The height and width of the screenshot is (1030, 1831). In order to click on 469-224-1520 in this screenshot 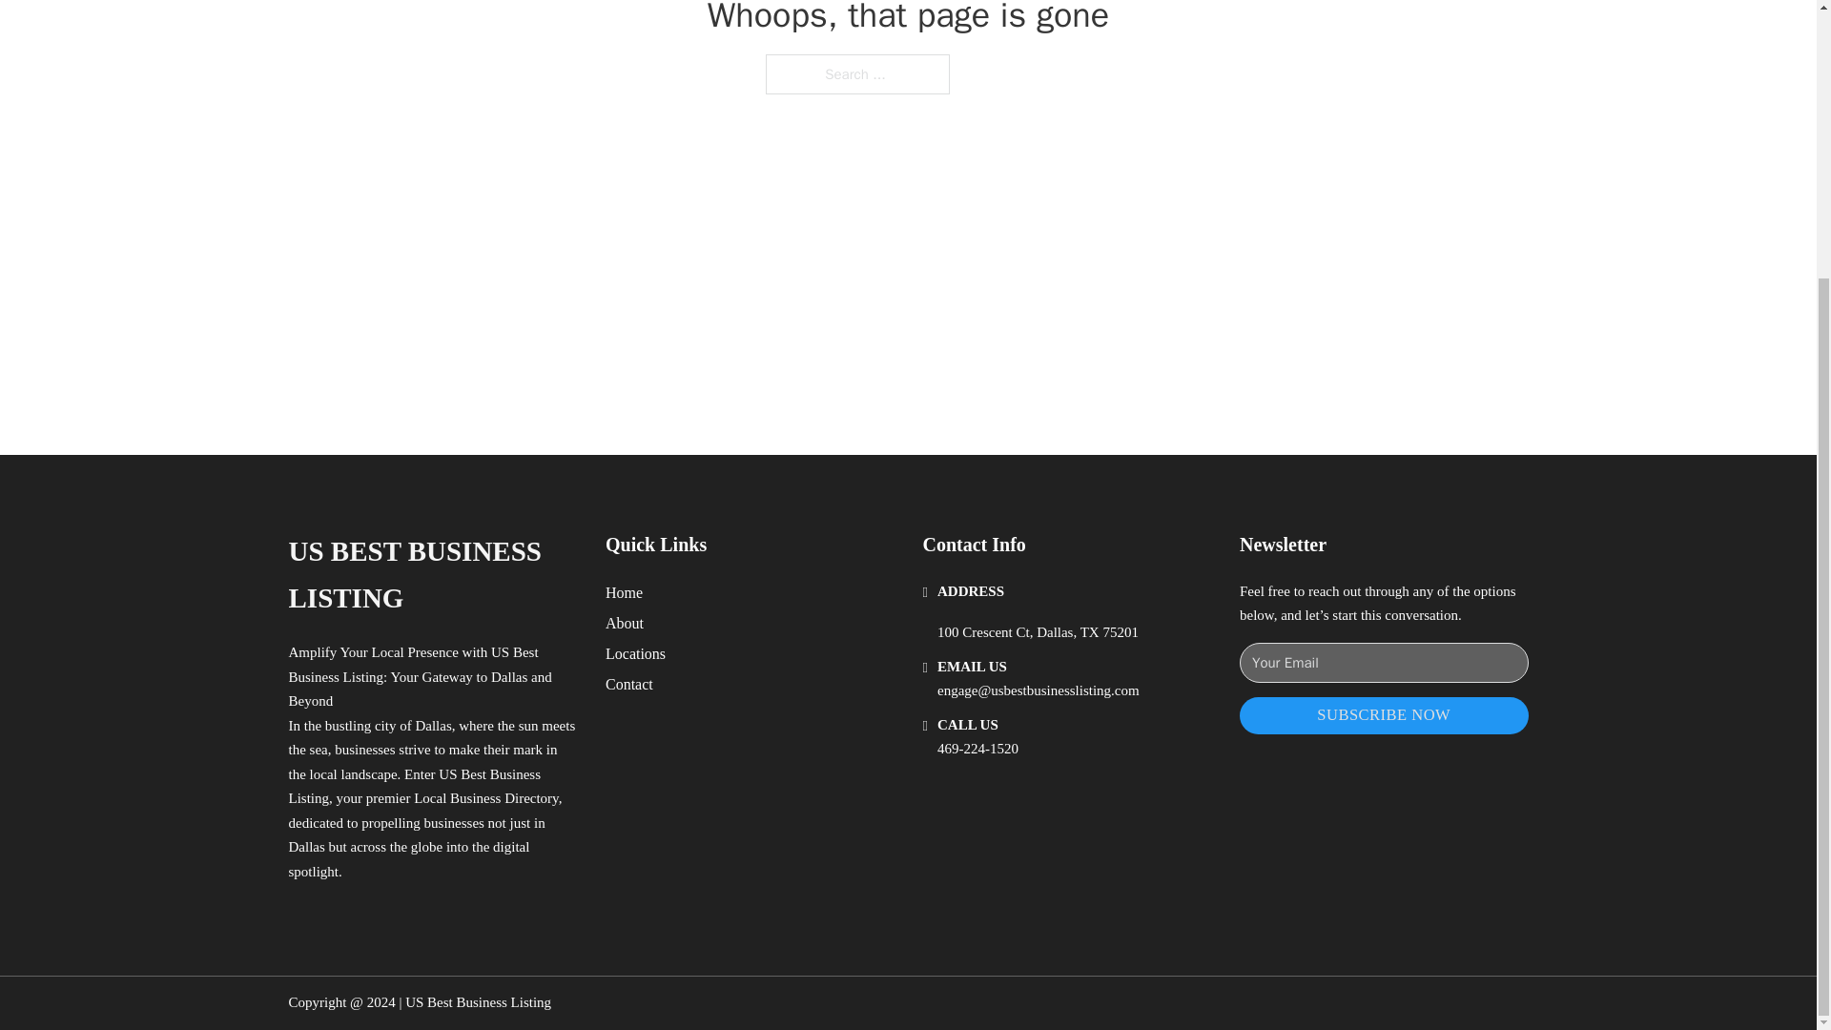, I will do `click(977, 748)`.